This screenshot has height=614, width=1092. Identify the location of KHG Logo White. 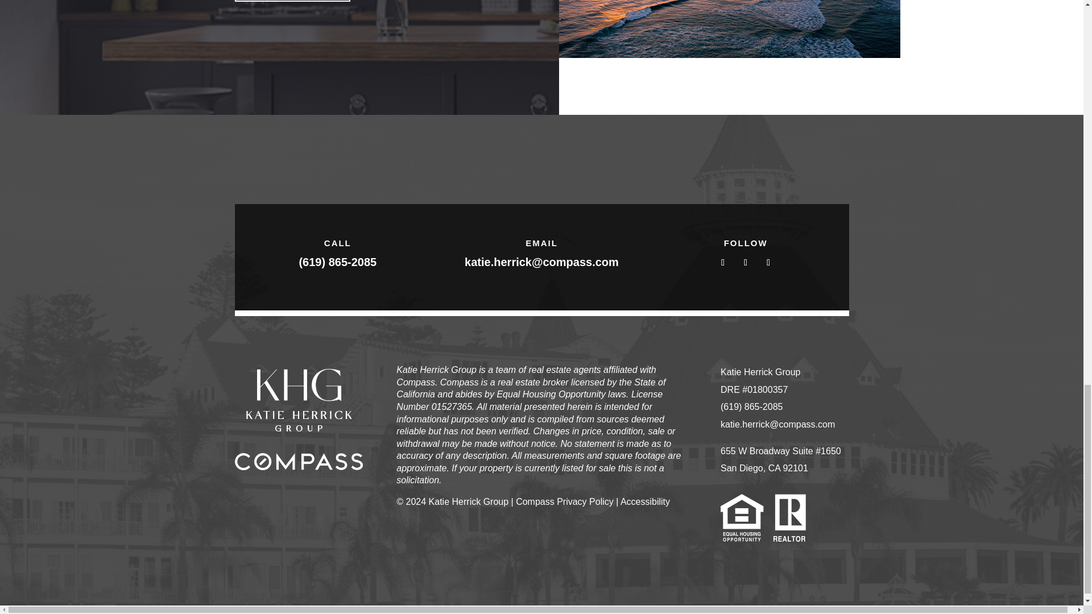
(298, 400).